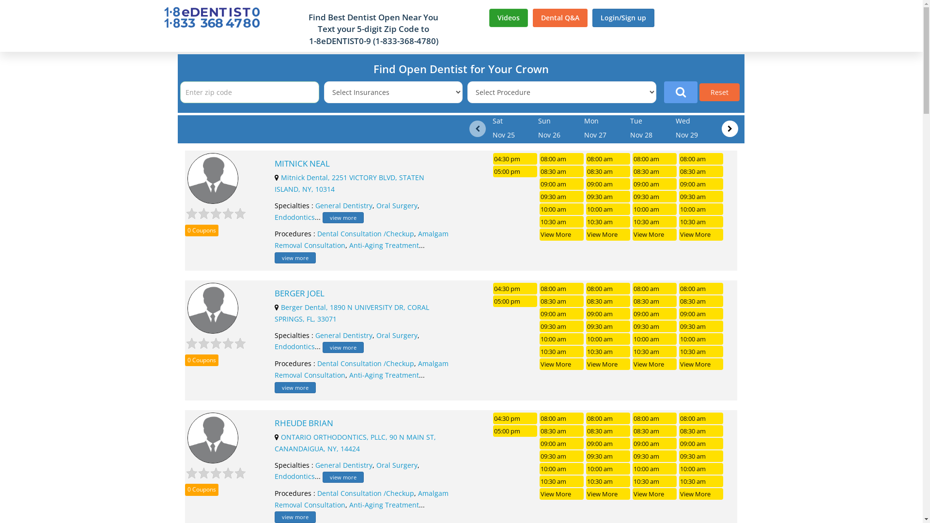 The height and width of the screenshot is (523, 930). What do you see at coordinates (701, 444) in the screenshot?
I see `09:00 am` at bounding box center [701, 444].